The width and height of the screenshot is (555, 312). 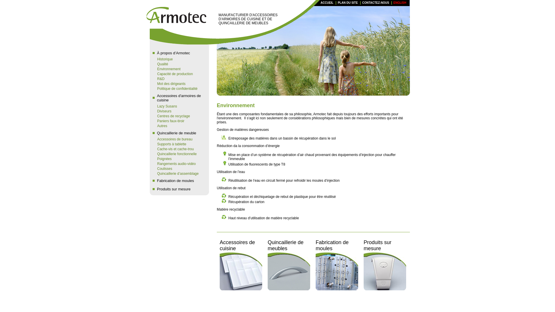 I want to click on R&D, so click(x=178, y=79).